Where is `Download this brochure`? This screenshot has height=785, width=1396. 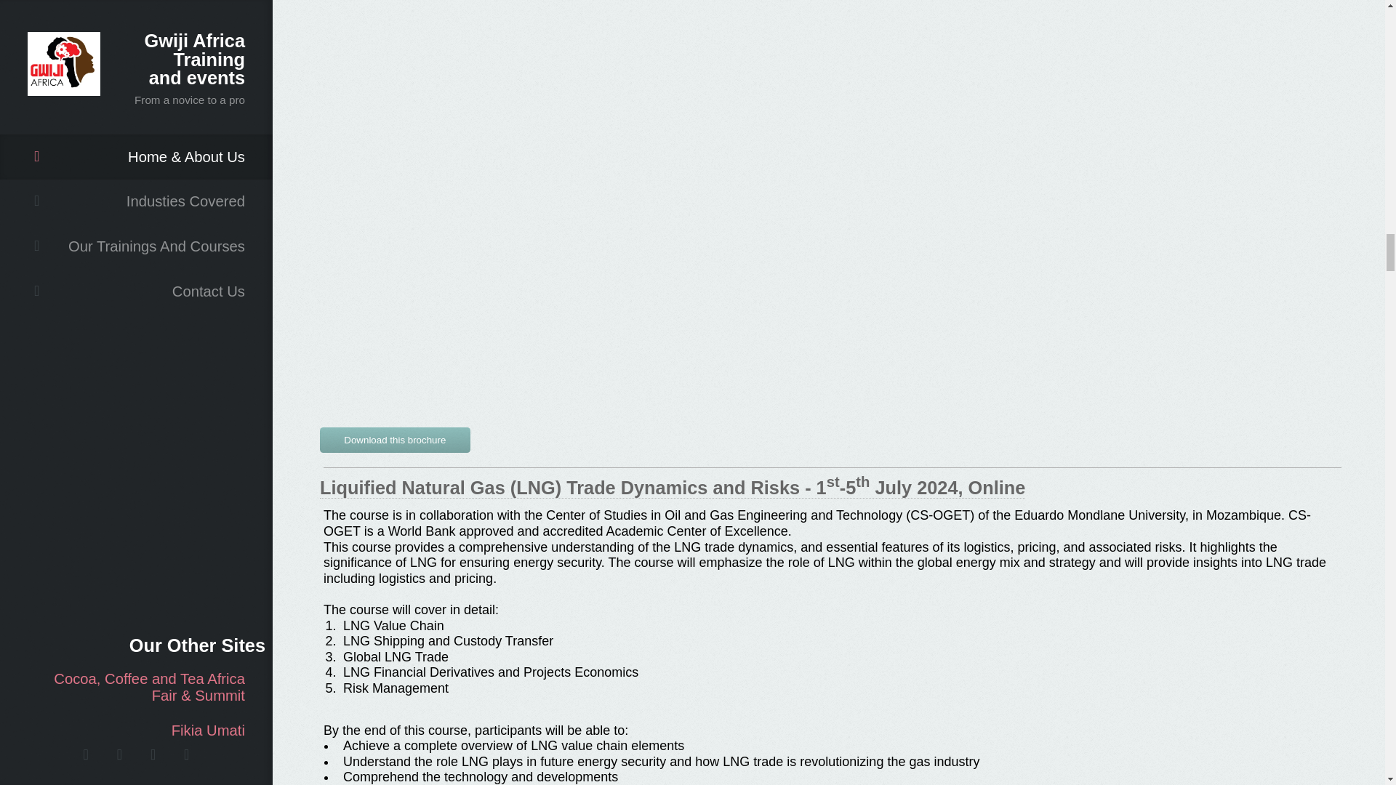 Download this brochure is located at coordinates (395, 440).